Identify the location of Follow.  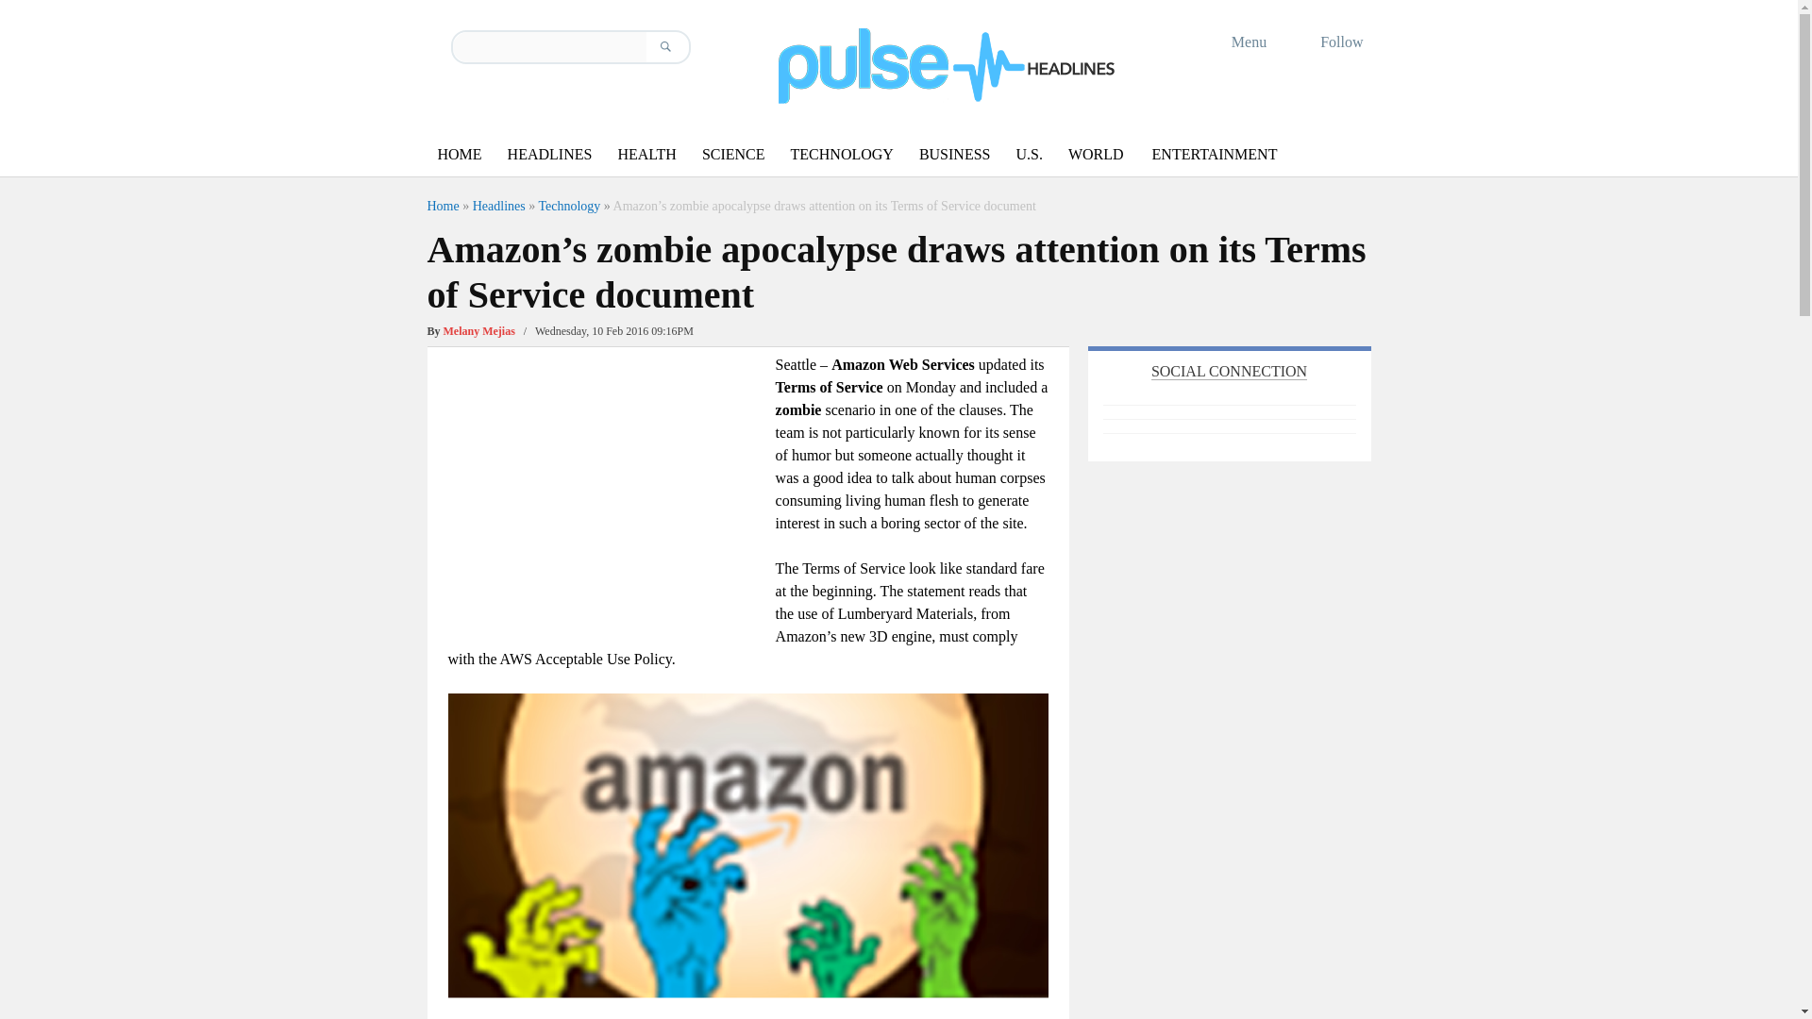
(1329, 42).